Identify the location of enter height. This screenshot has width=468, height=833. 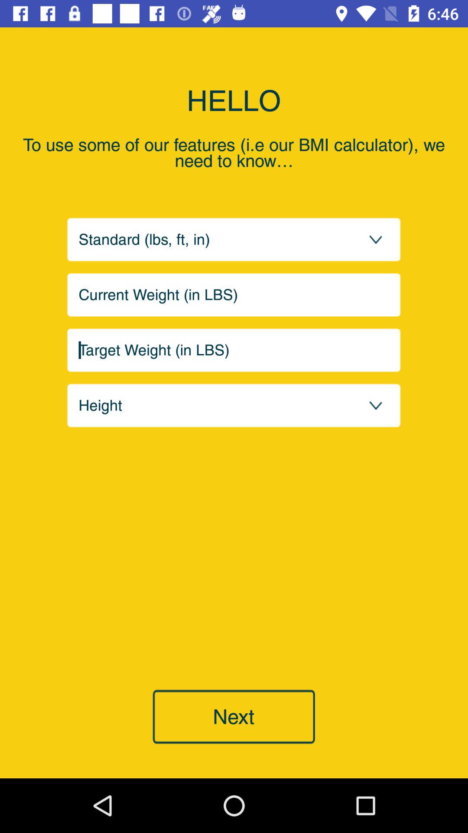
(234, 405).